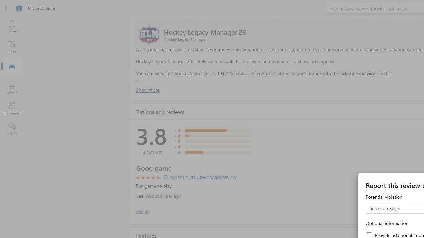 This screenshot has width=424, height=238. Describe the element at coordinates (12, 26) in the screenshot. I see `Home` at that location.